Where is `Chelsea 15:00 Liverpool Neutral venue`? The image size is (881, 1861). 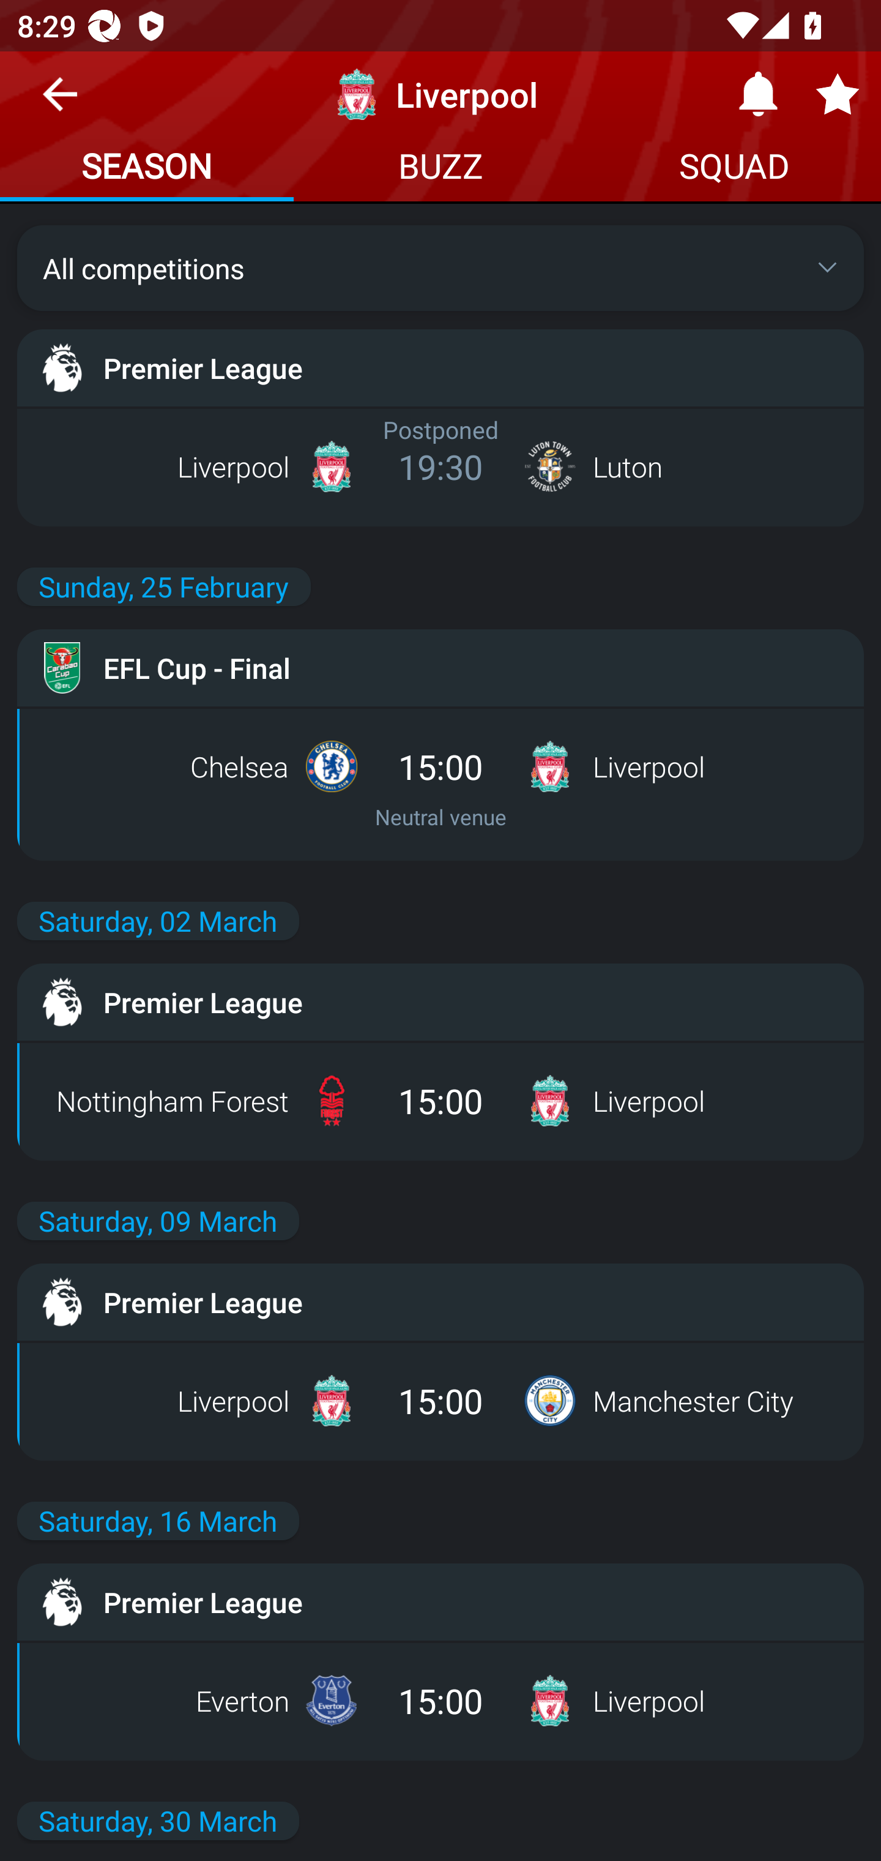 Chelsea 15:00 Liverpool Neutral venue is located at coordinates (441, 784).